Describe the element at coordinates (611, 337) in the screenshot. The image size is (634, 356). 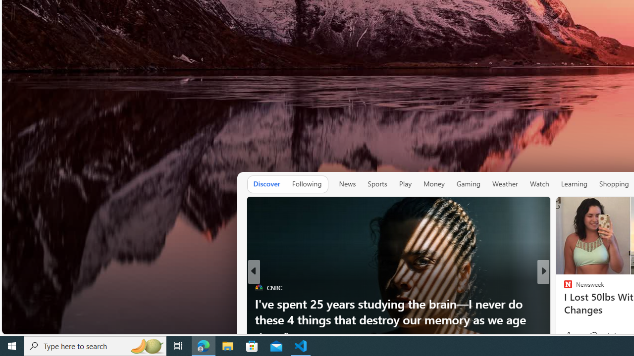
I see `View comments 35 Comment` at that location.